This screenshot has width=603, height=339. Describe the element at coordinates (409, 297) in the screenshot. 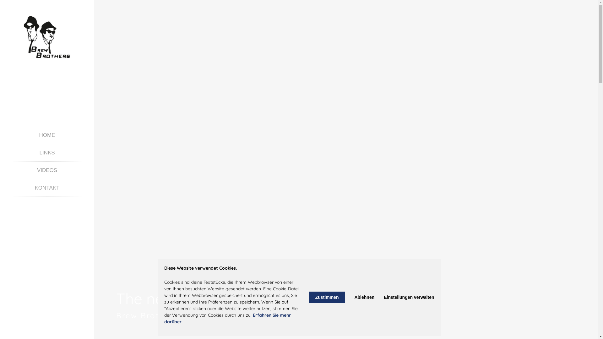

I see `Einstellungen verwalten` at that location.